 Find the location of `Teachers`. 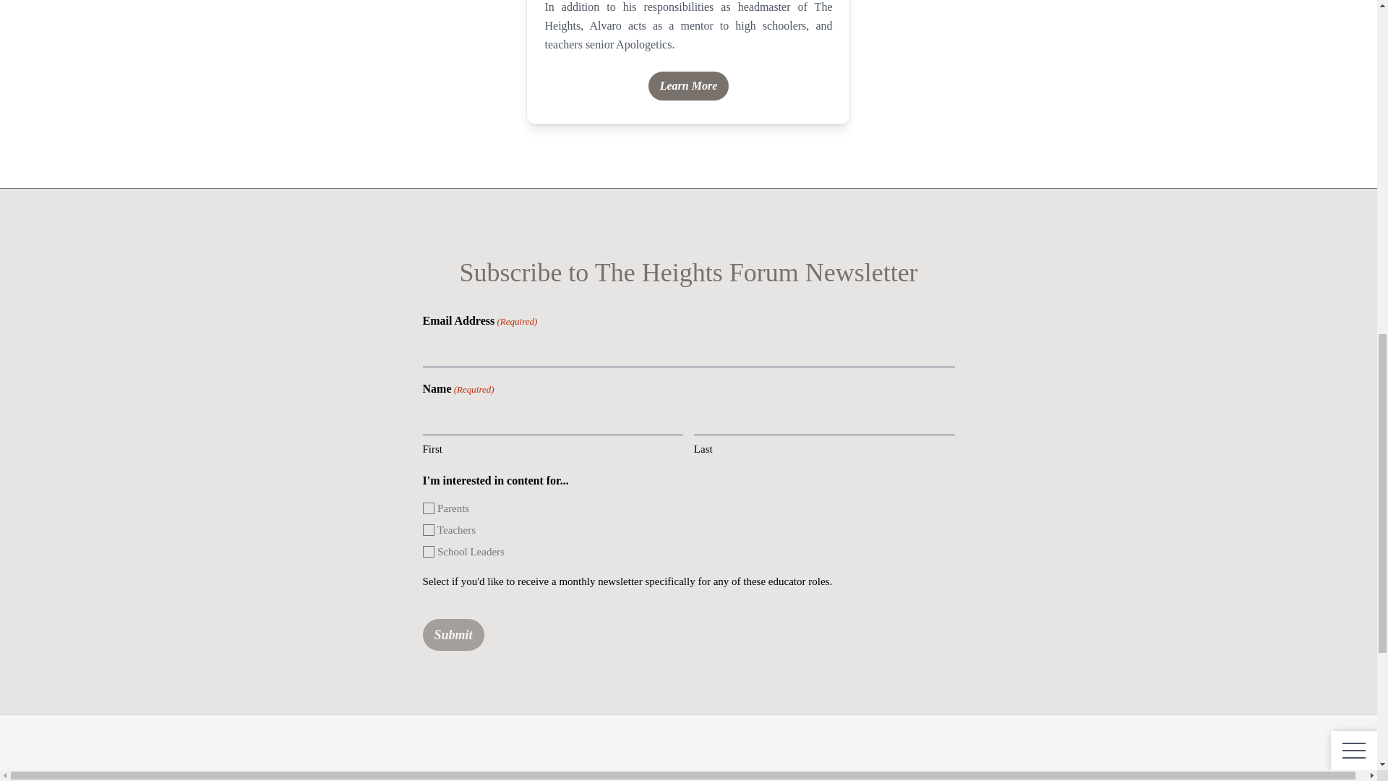

Teachers is located at coordinates (427, 529).